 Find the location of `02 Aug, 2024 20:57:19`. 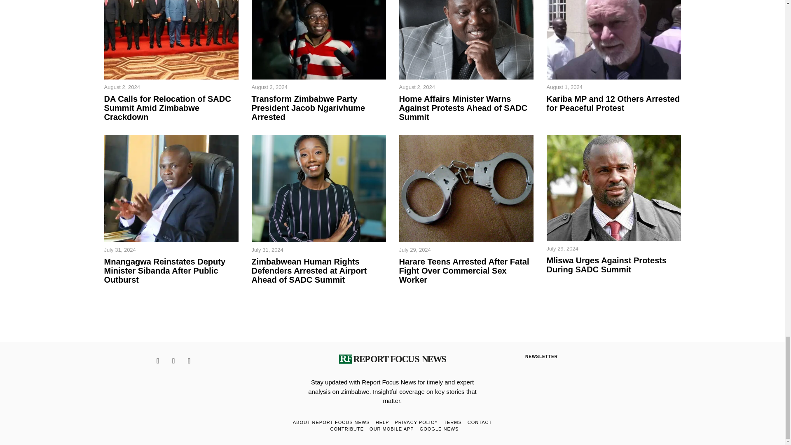

02 Aug, 2024 20:57:19 is located at coordinates (122, 87).